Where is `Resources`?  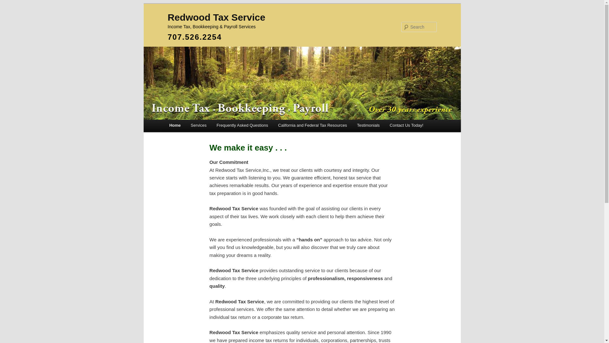 Resources is located at coordinates (312, 125).